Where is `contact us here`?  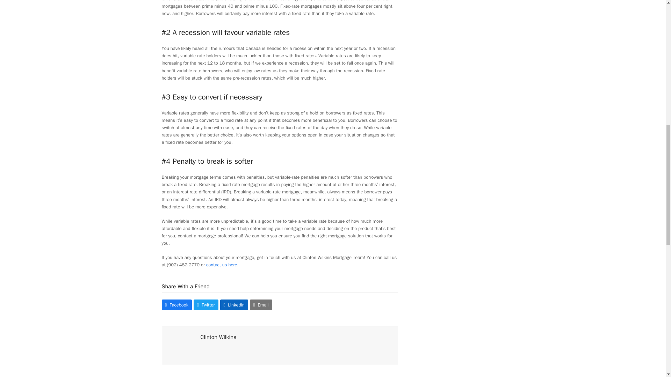
contact us here is located at coordinates (222, 265).